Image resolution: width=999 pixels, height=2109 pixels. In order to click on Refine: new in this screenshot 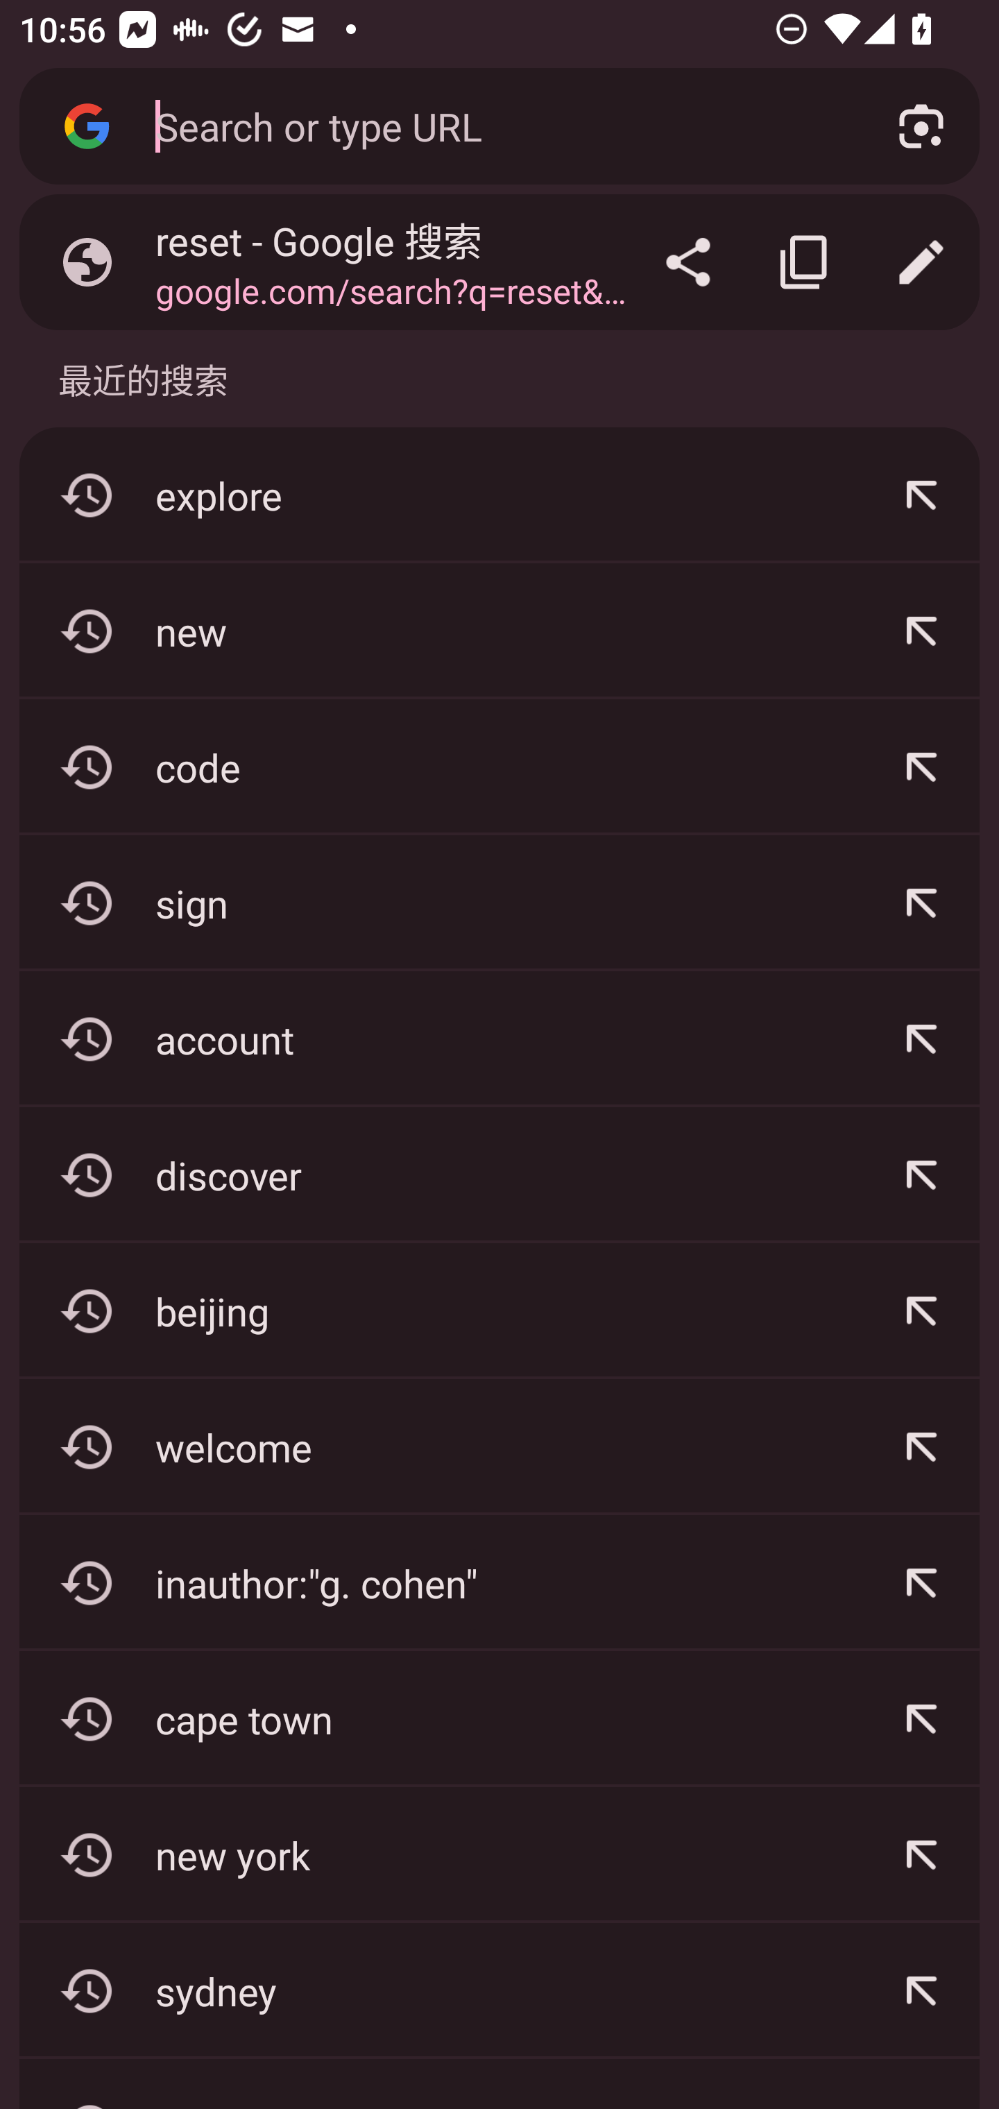, I will do `click(921, 631)`.